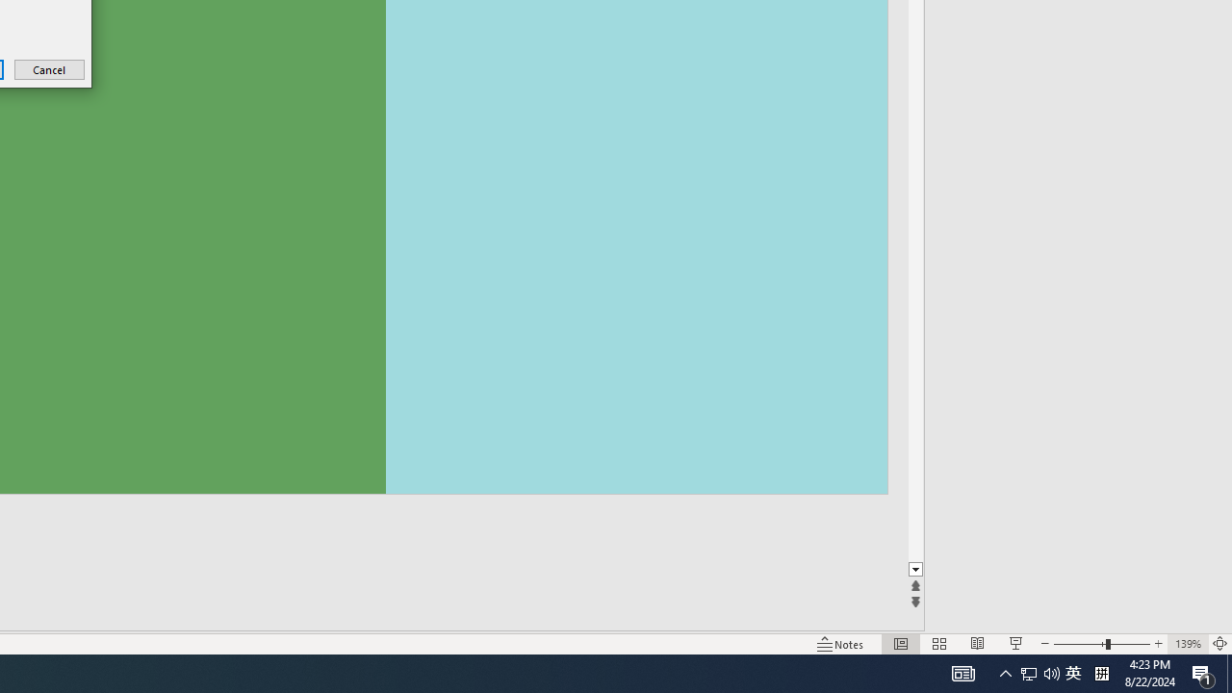 The height and width of the screenshot is (693, 1232). Describe the element at coordinates (962, 674) in the screenshot. I see `AutomationID: 4105` at that location.